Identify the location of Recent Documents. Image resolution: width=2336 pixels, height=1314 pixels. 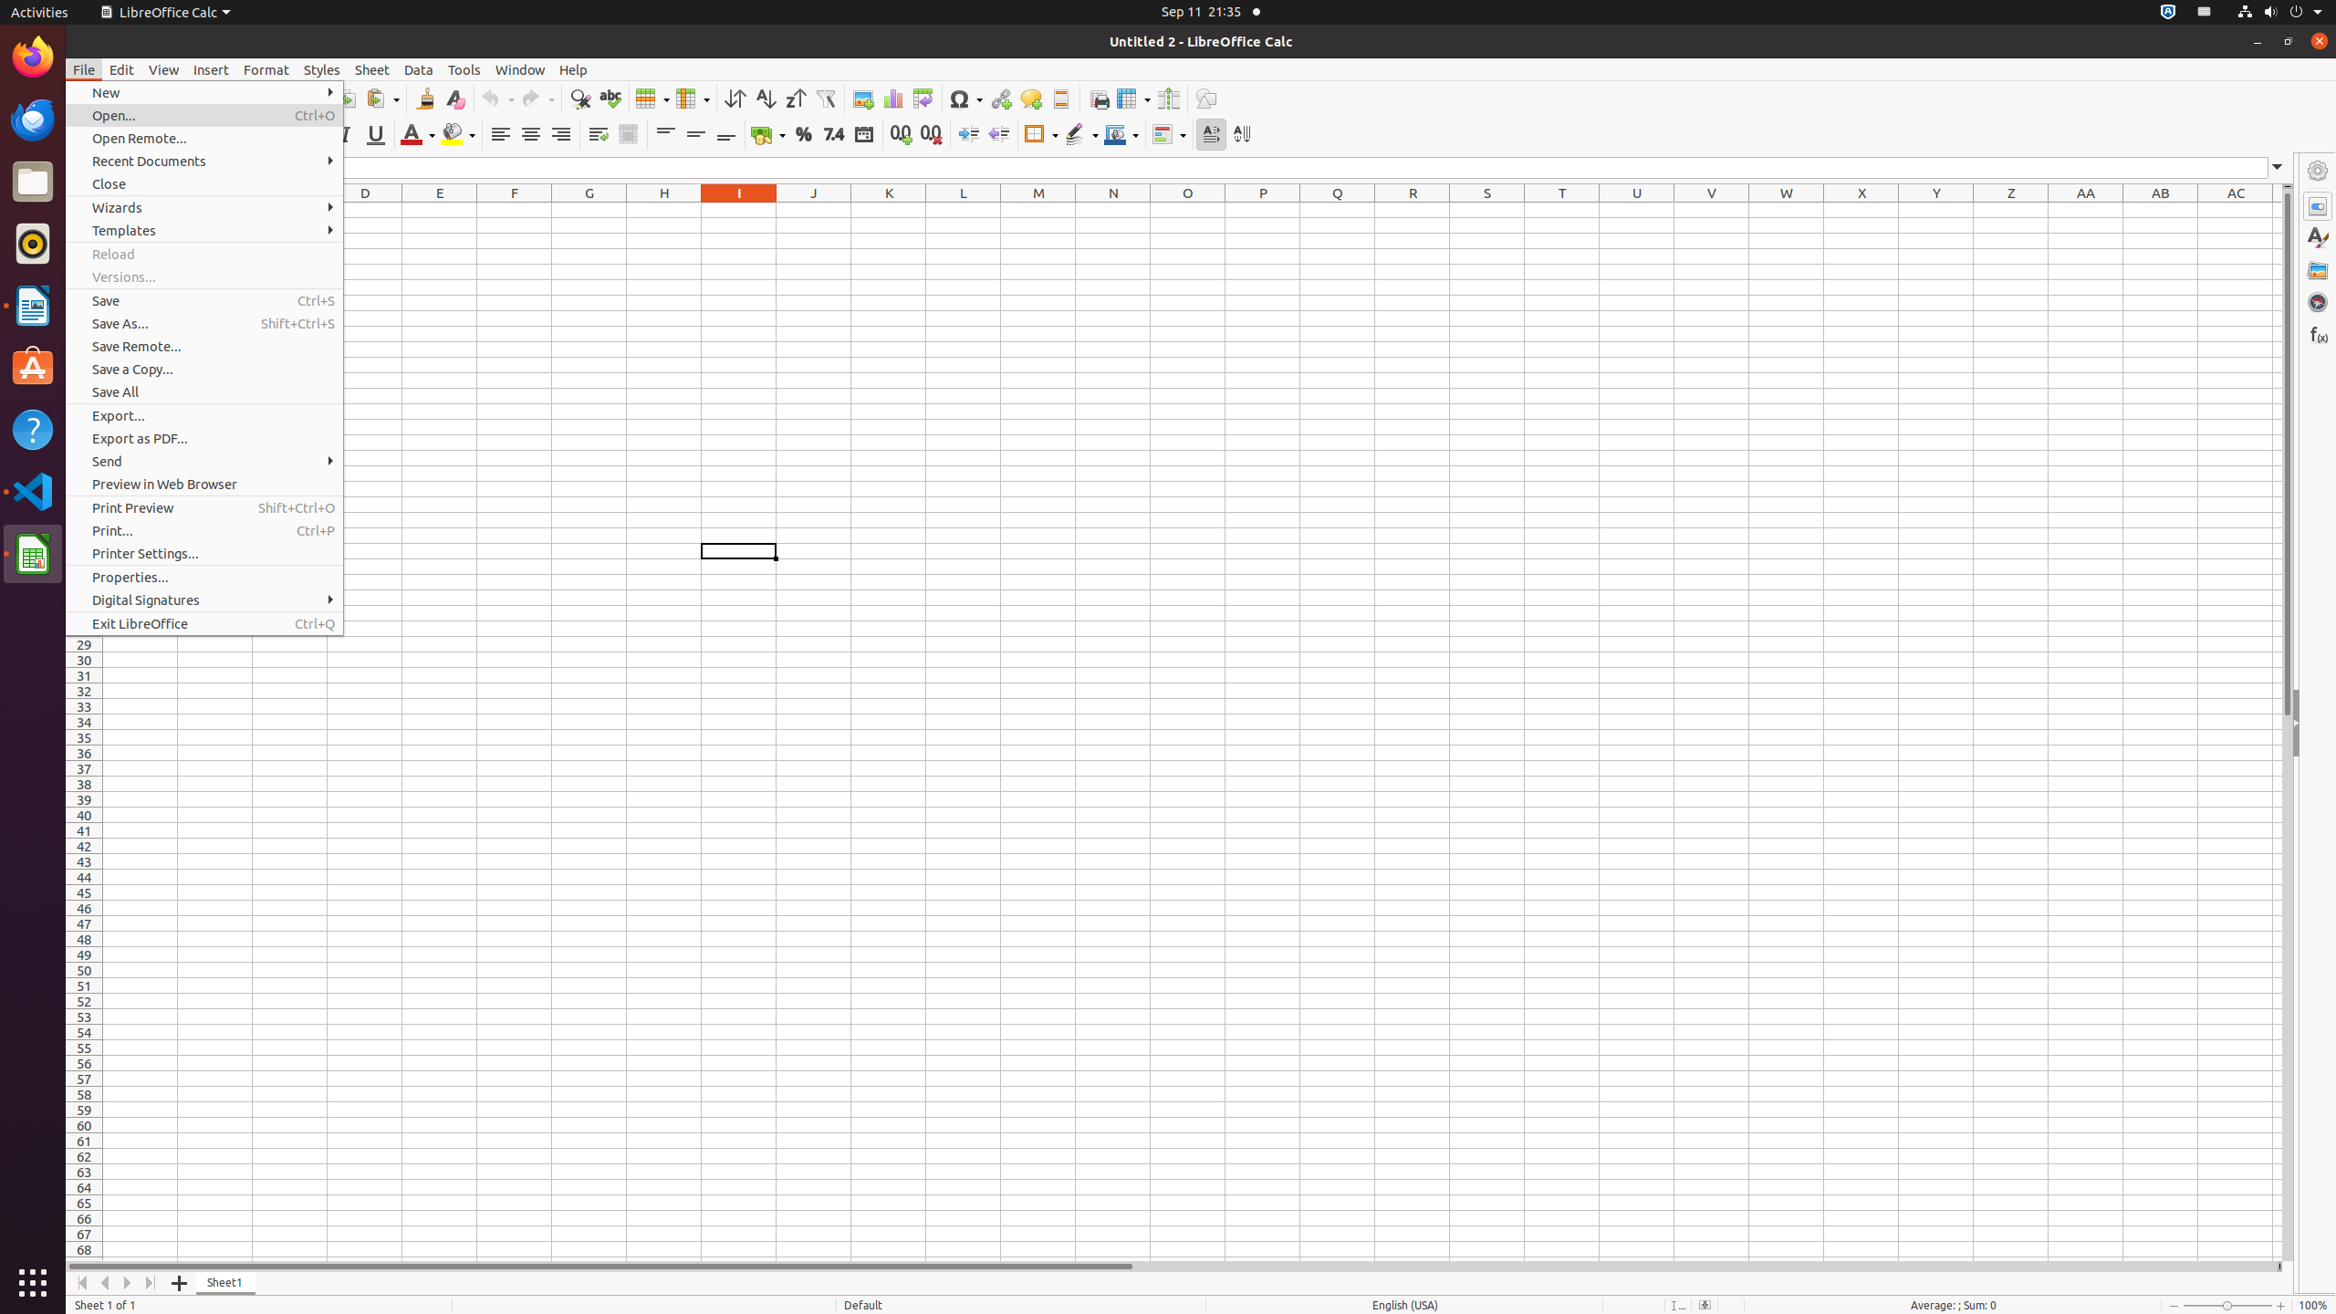
(204, 161).